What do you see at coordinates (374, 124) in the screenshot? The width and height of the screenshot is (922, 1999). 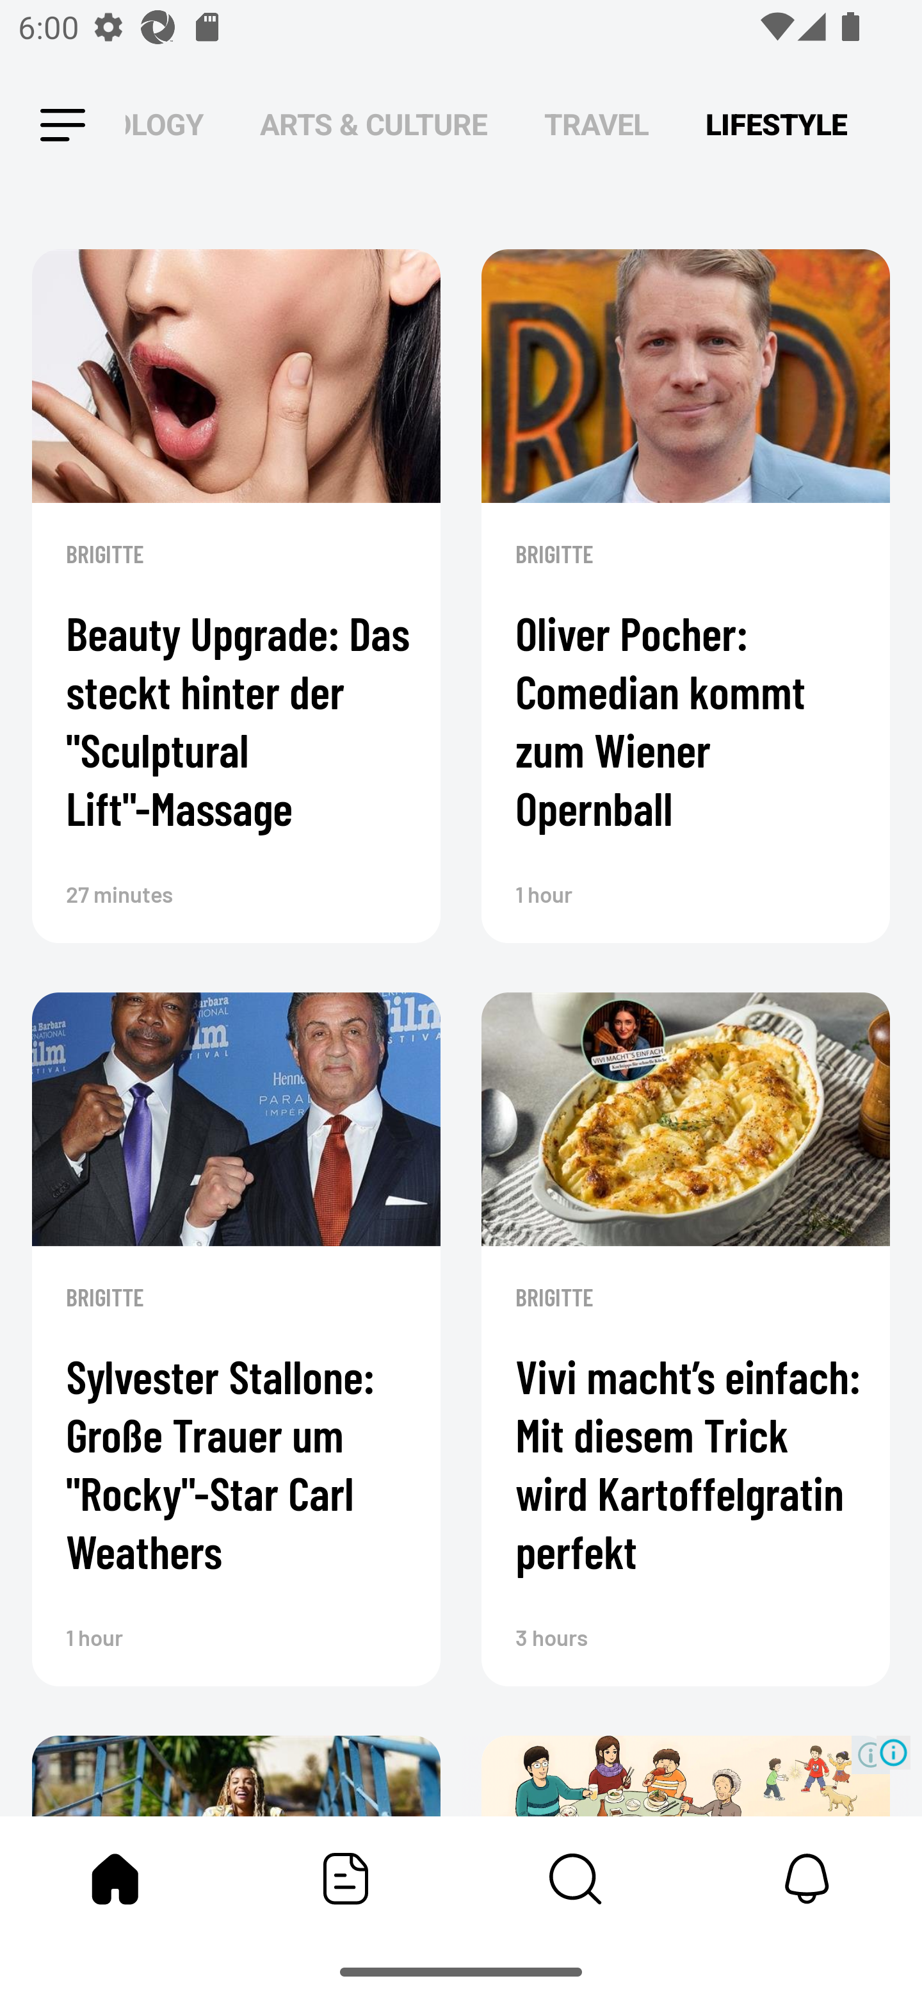 I see `ARTS & CULTURE` at bounding box center [374, 124].